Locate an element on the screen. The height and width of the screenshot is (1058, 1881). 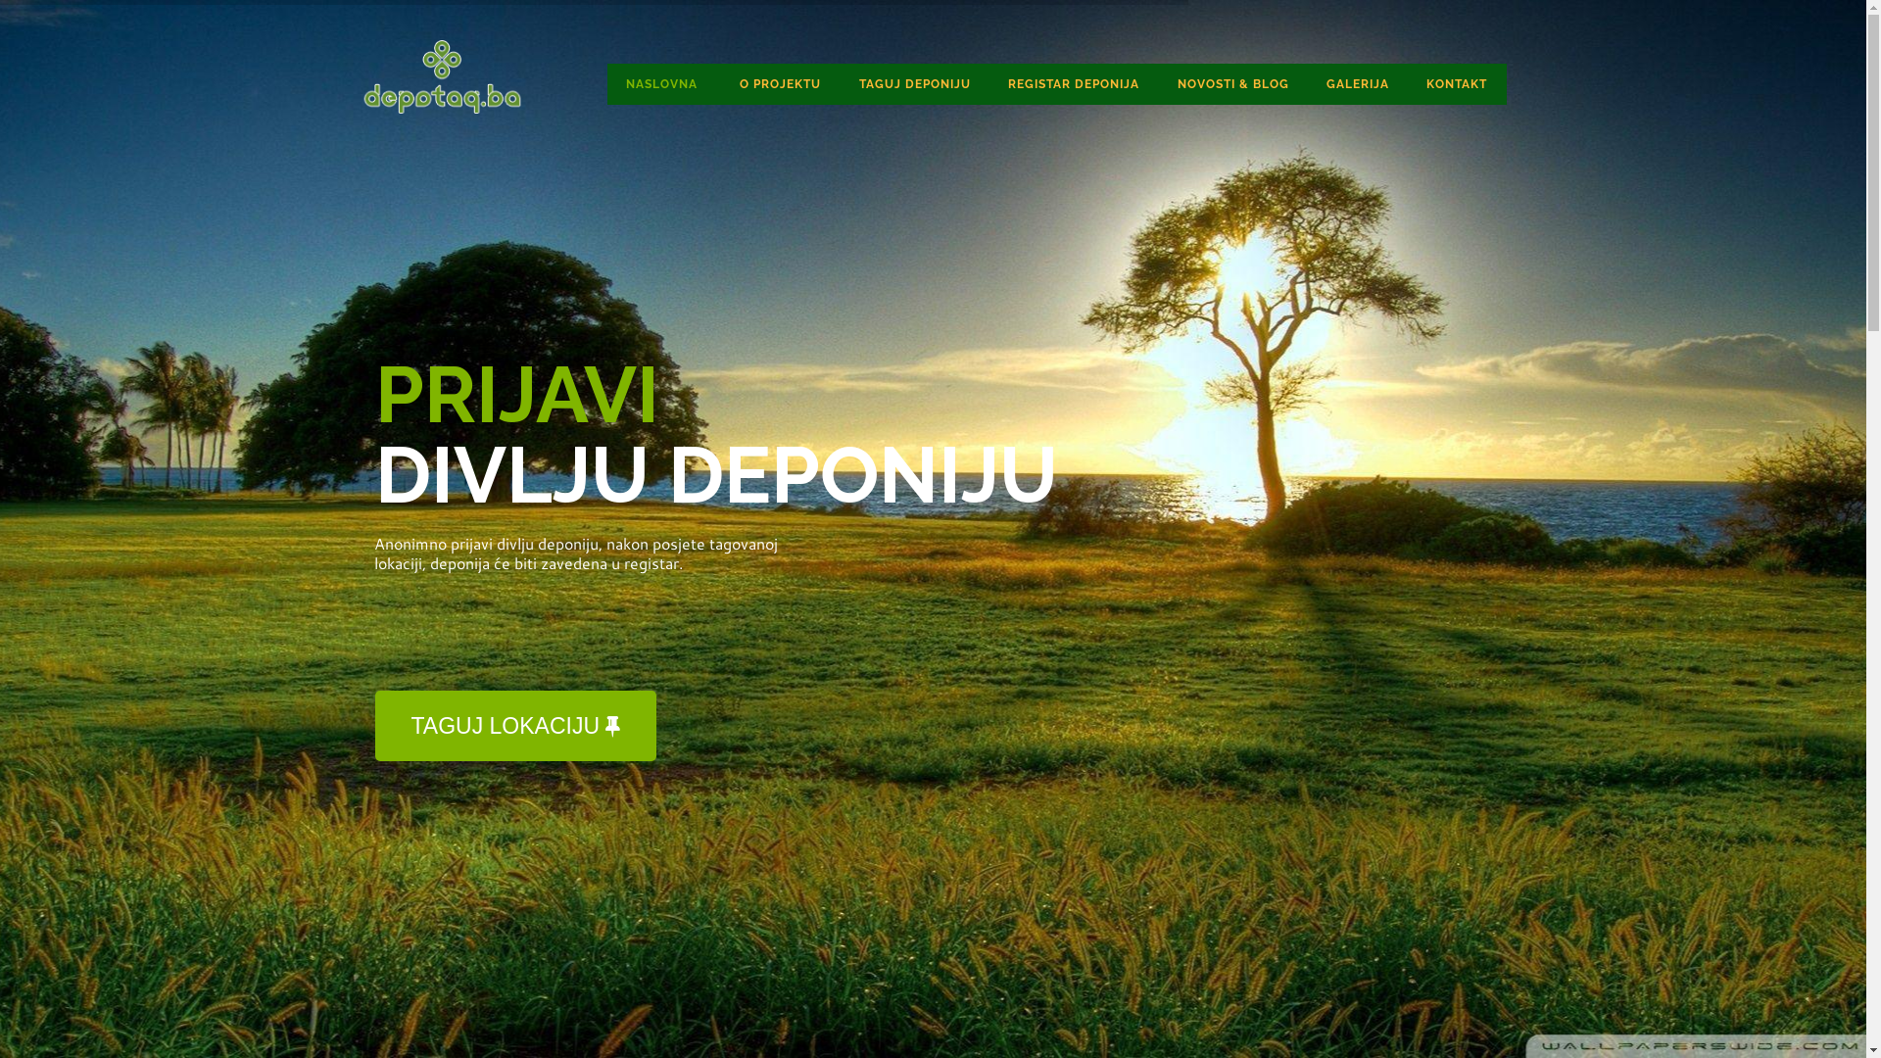
TAGUJ LOKACIJU is located at coordinates (515, 726).